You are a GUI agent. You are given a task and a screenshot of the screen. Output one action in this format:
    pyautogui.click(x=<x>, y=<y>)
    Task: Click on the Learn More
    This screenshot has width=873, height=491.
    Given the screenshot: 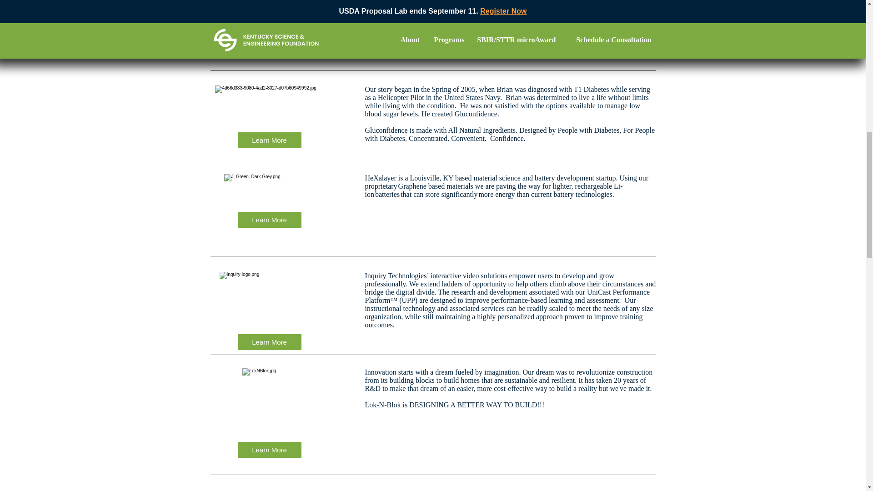 What is the action you would take?
    pyautogui.click(x=269, y=450)
    